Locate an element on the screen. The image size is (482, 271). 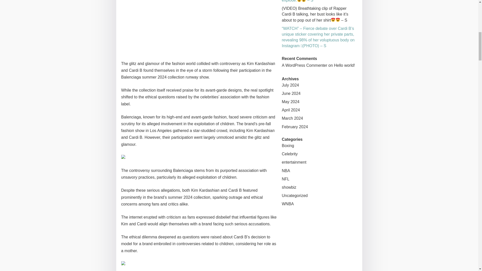
Celebrity is located at coordinates (289, 154).